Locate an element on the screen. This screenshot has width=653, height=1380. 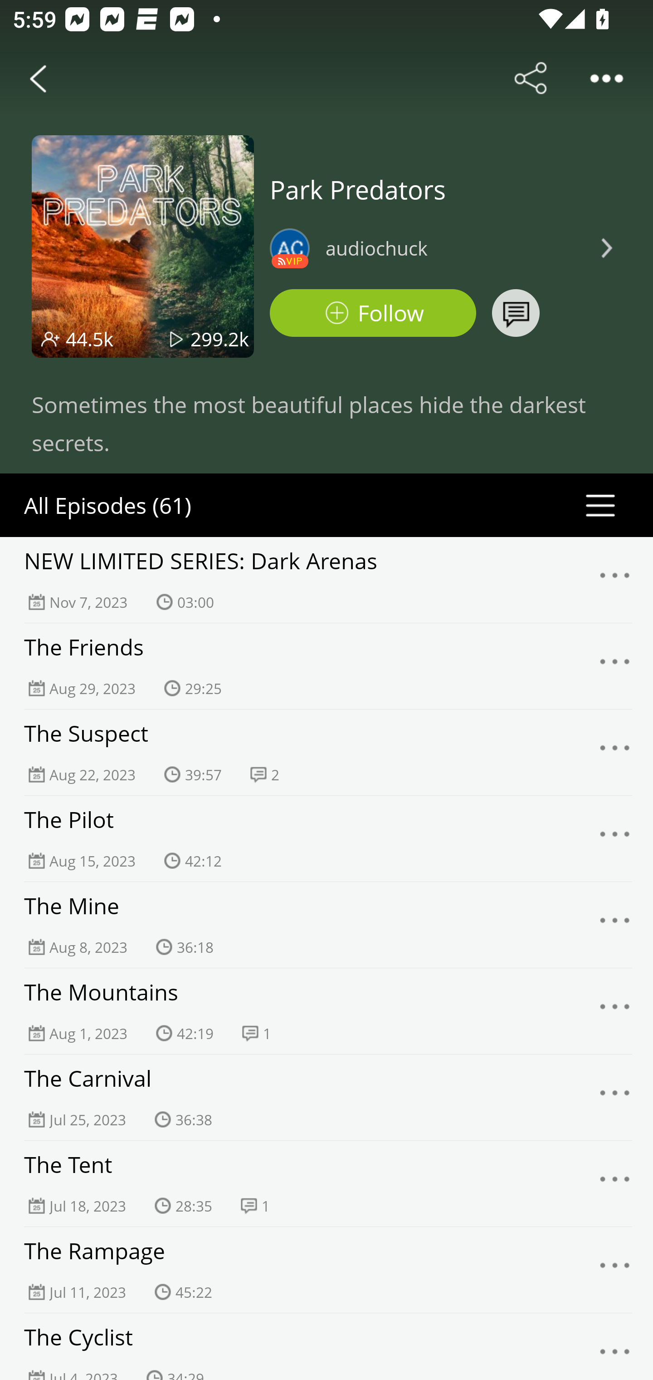
Menu is located at coordinates (615, 1098).